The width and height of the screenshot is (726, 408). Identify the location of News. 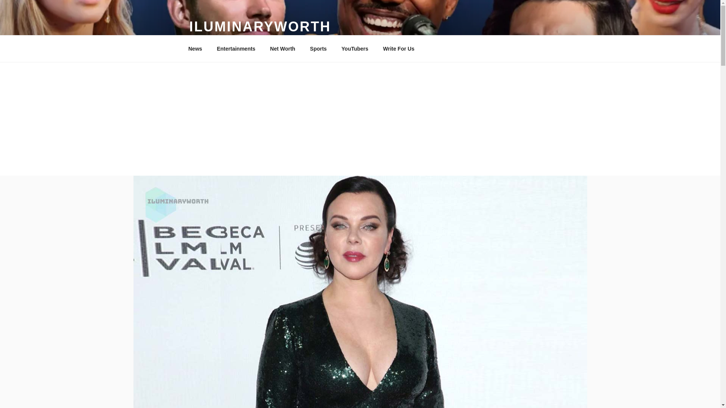
(195, 48).